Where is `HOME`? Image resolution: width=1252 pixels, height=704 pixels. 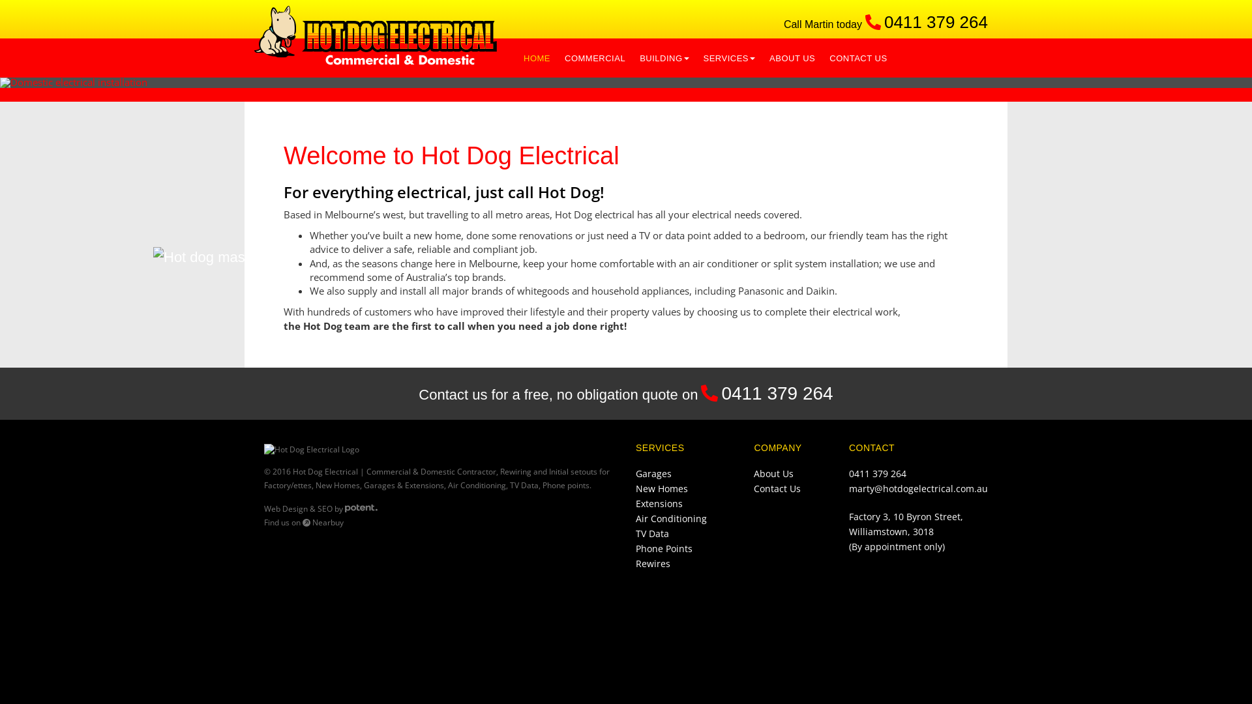 HOME is located at coordinates (537, 58).